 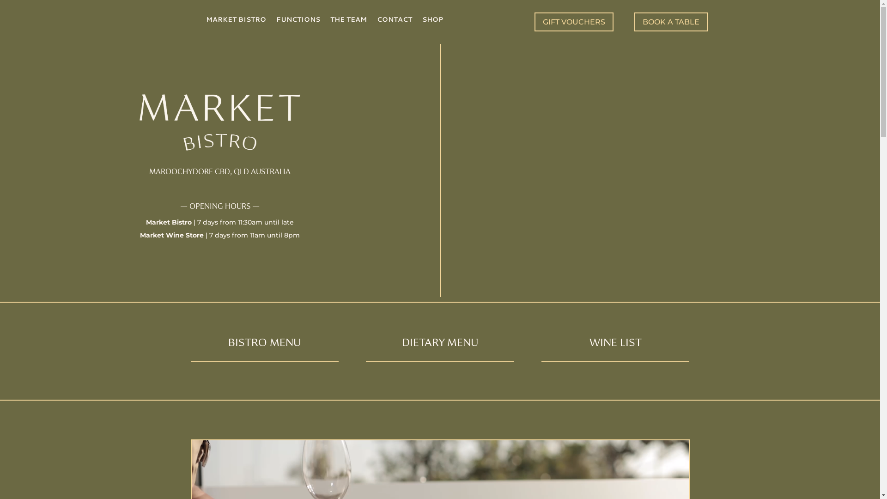 I want to click on CONTACT, so click(x=395, y=21).